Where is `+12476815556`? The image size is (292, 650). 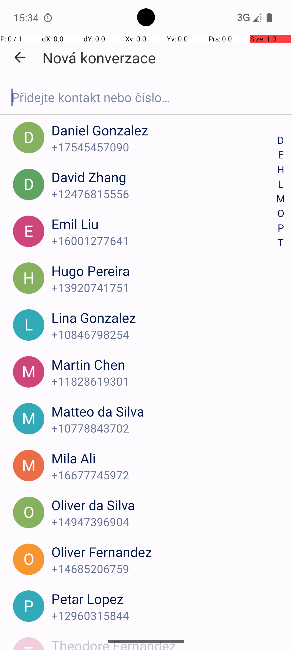 +12476815556 is located at coordinates (164, 194).